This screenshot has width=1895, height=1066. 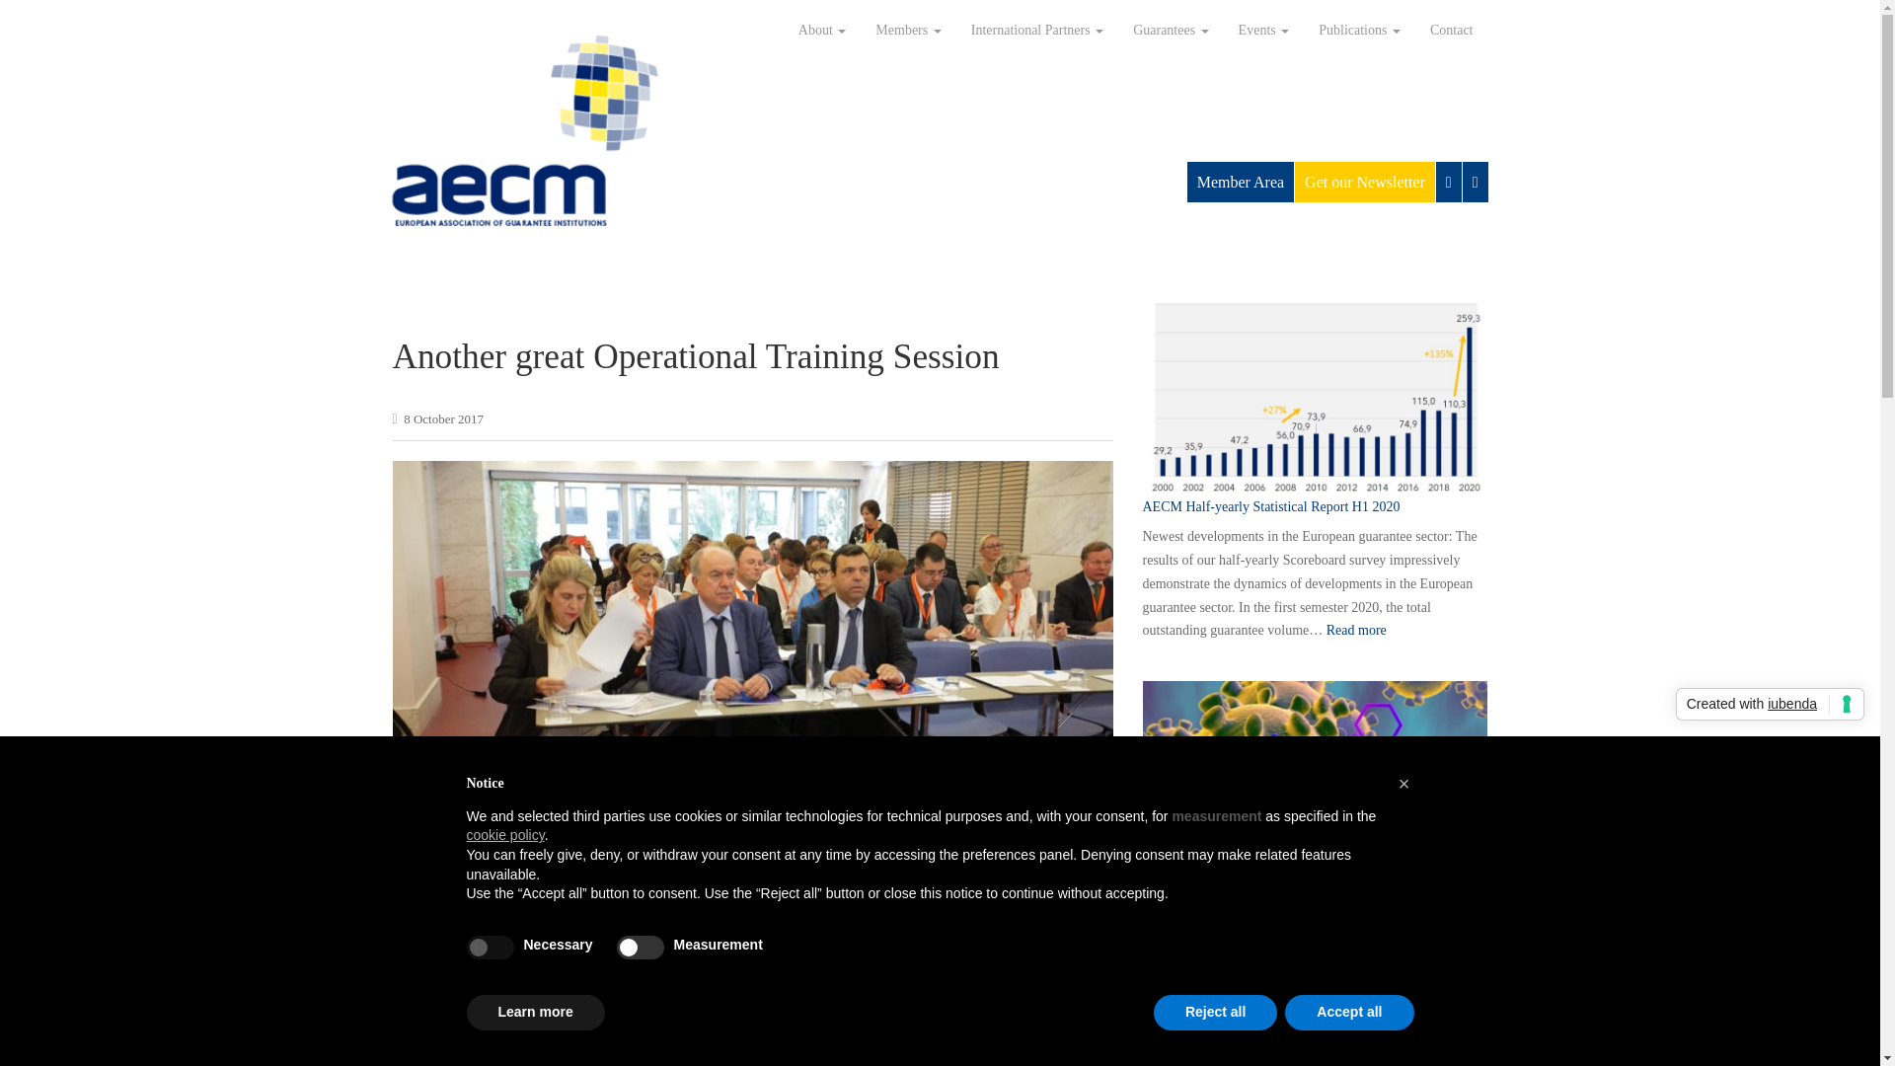 What do you see at coordinates (1364, 182) in the screenshot?
I see `Get our Newsletter` at bounding box center [1364, 182].